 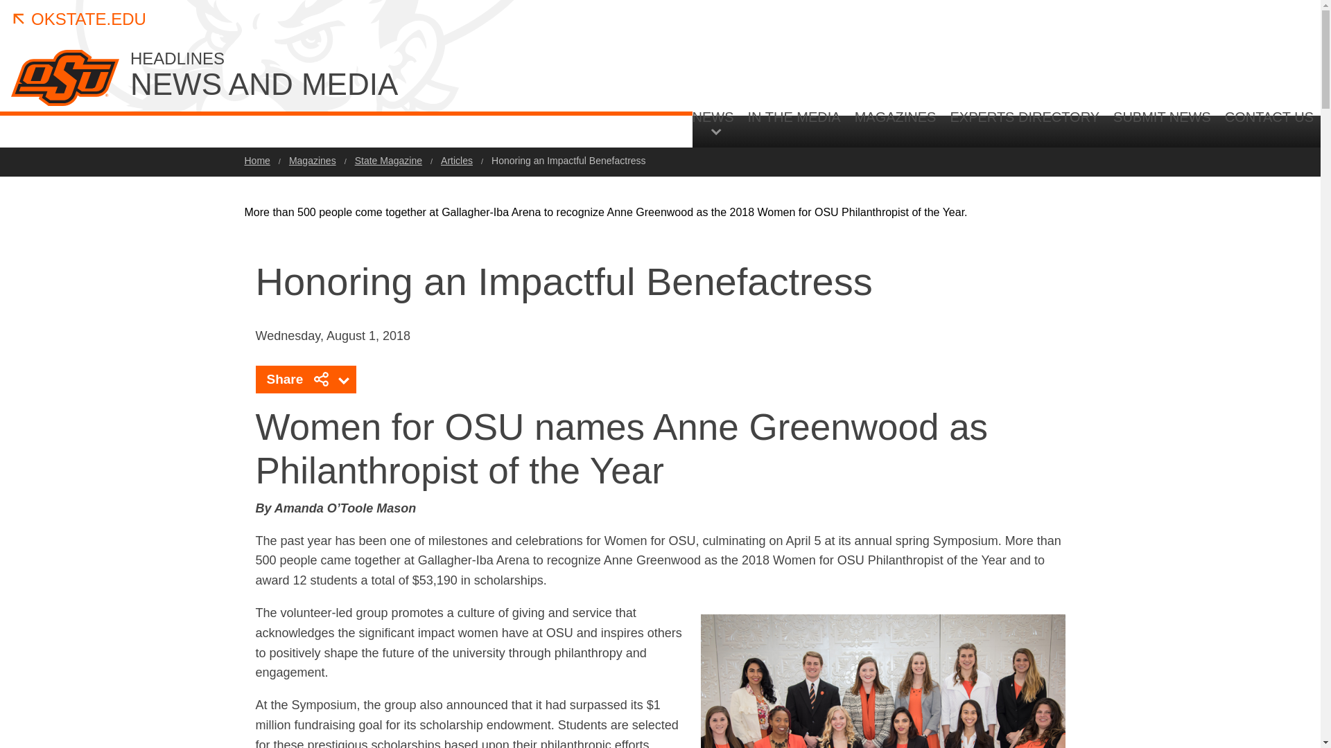 I want to click on Magazines, so click(x=312, y=160).